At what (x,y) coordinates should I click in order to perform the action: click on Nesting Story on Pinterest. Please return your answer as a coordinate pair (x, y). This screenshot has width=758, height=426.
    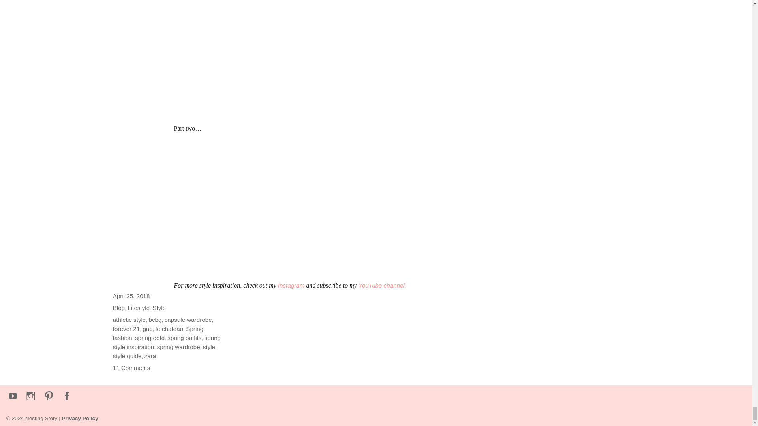
    Looking at the image, I should click on (49, 396).